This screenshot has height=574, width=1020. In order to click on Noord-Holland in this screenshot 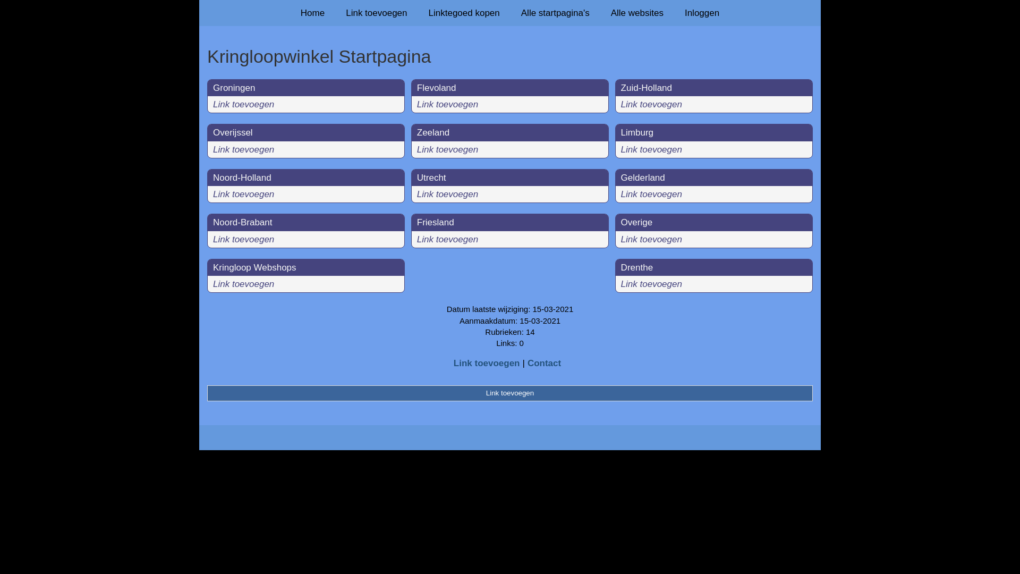, I will do `click(242, 178)`.